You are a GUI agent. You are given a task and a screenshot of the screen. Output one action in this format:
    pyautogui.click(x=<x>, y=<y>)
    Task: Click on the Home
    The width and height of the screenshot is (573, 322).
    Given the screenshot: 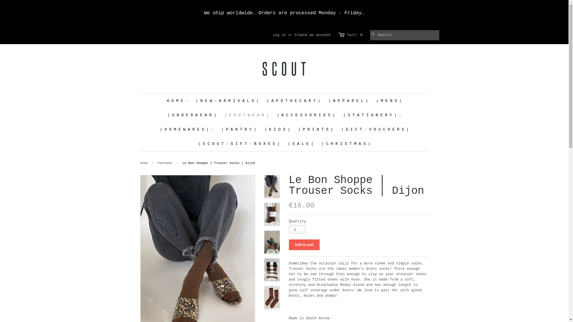 What is the action you would take?
    pyautogui.click(x=144, y=163)
    